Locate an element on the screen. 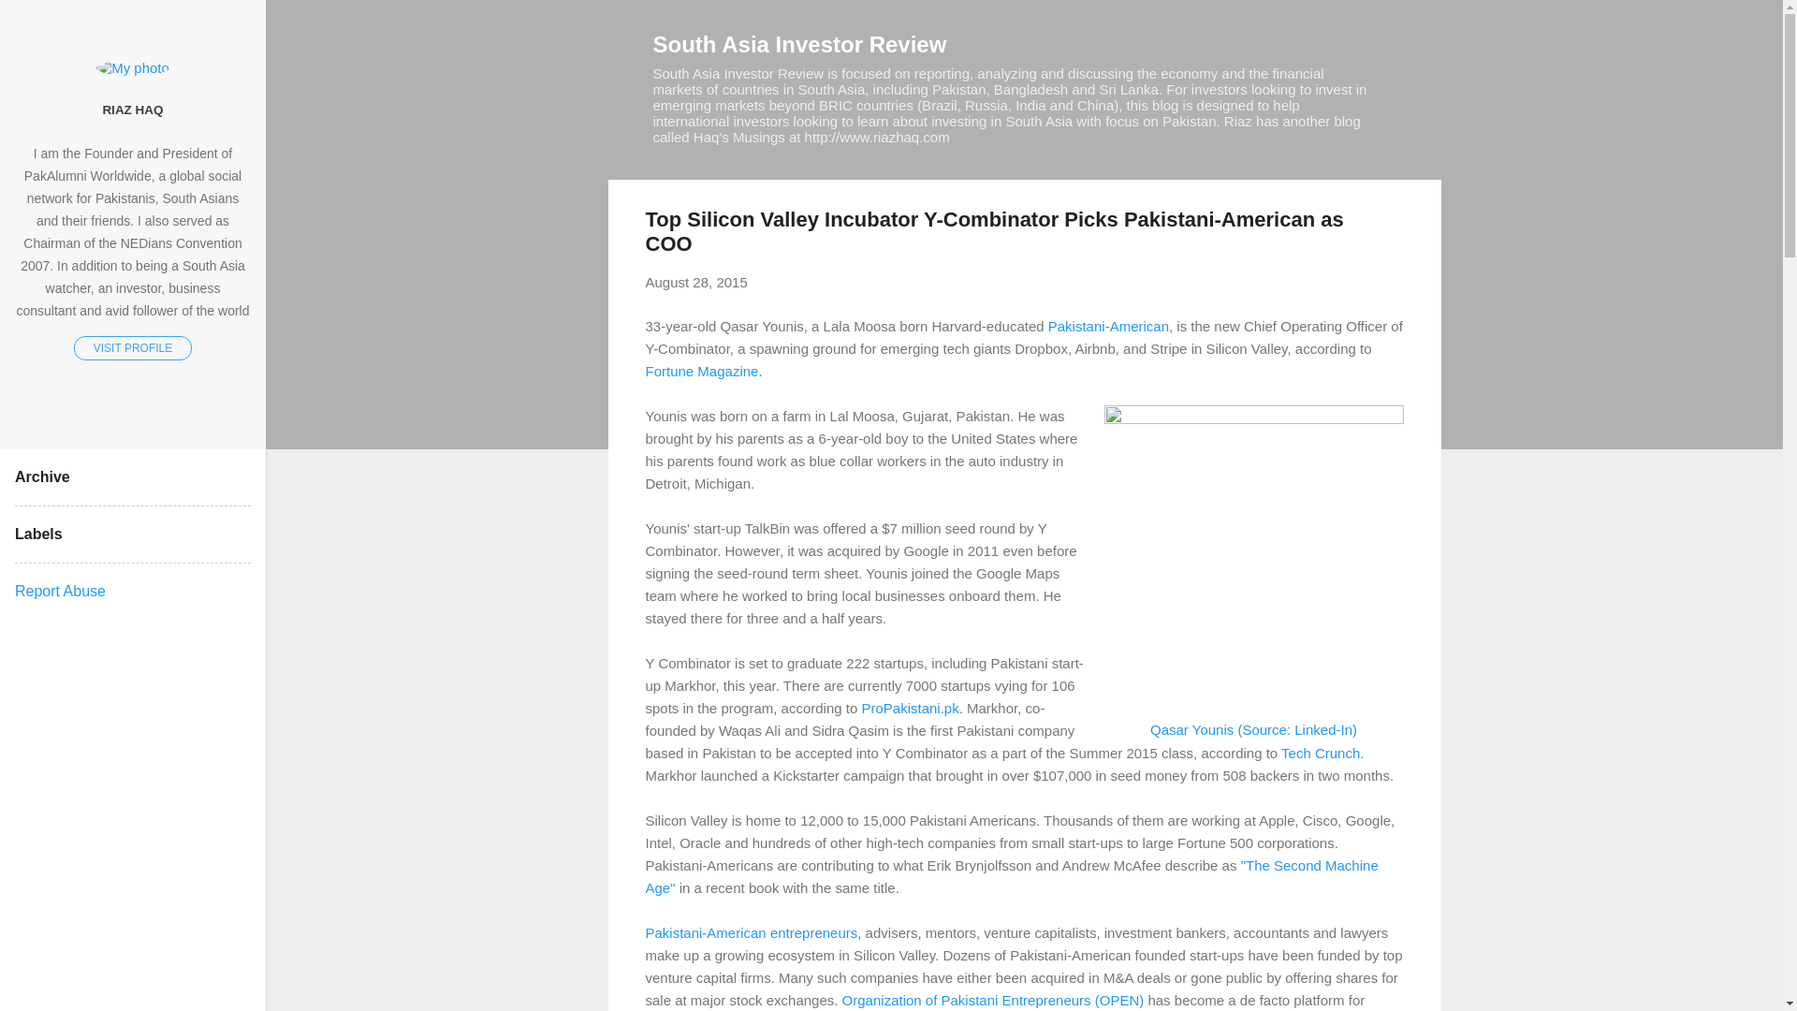 Image resolution: width=1797 pixels, height=1011 pixels. ProPakistani.pk is located at coordinates (909, 708).